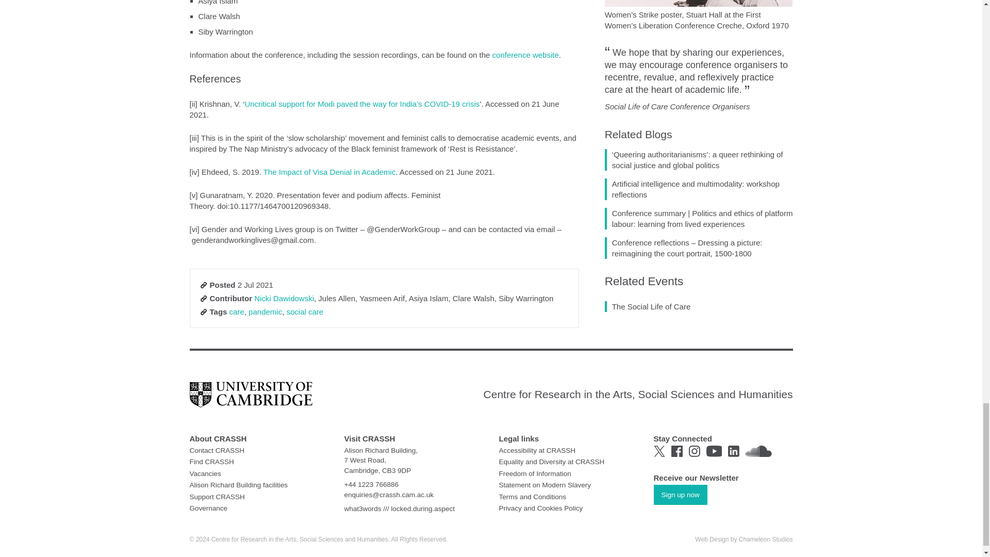 This screenshot has width=990, height=557. What do you see at coordinates (217, 451) in the screenshot?
I see `Contact CRASSH` at bounding box center [217, 451].